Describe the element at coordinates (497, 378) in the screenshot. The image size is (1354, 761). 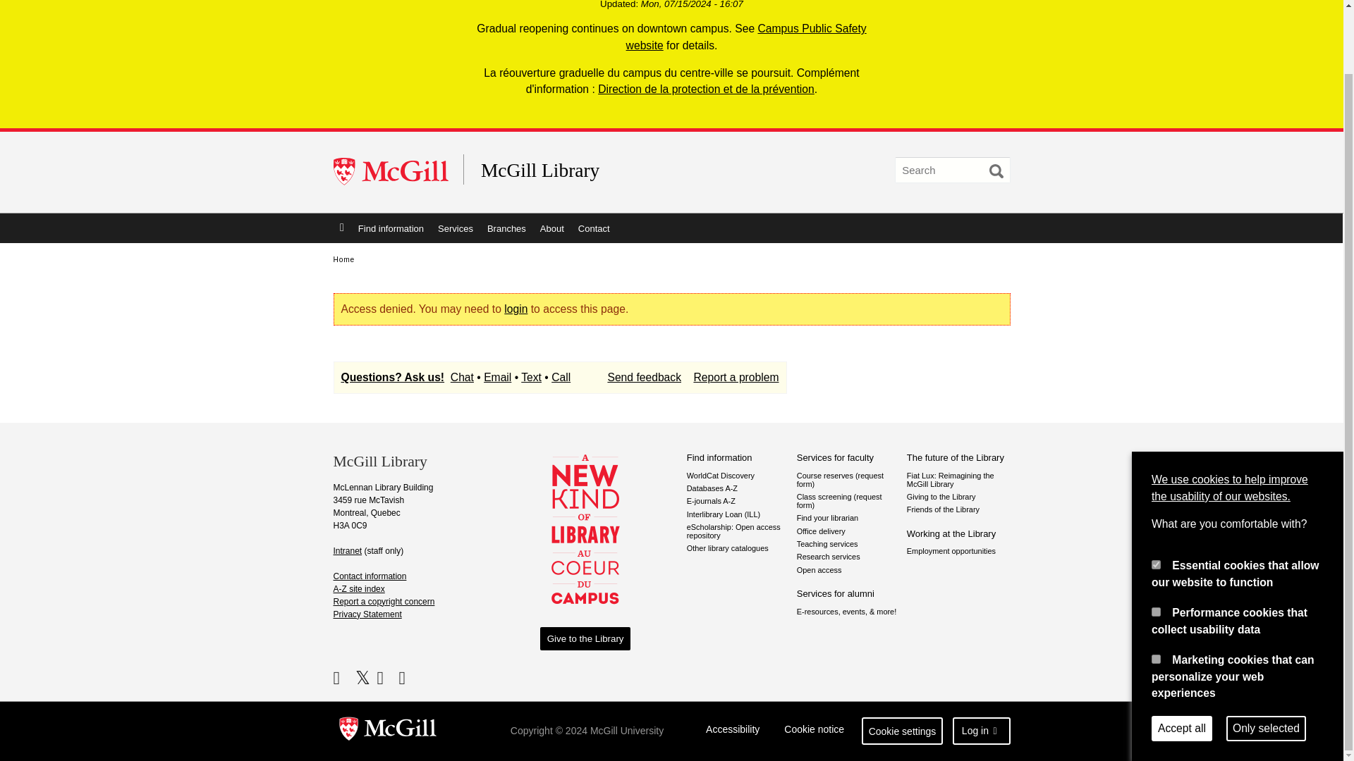
I see `Email` at that location.